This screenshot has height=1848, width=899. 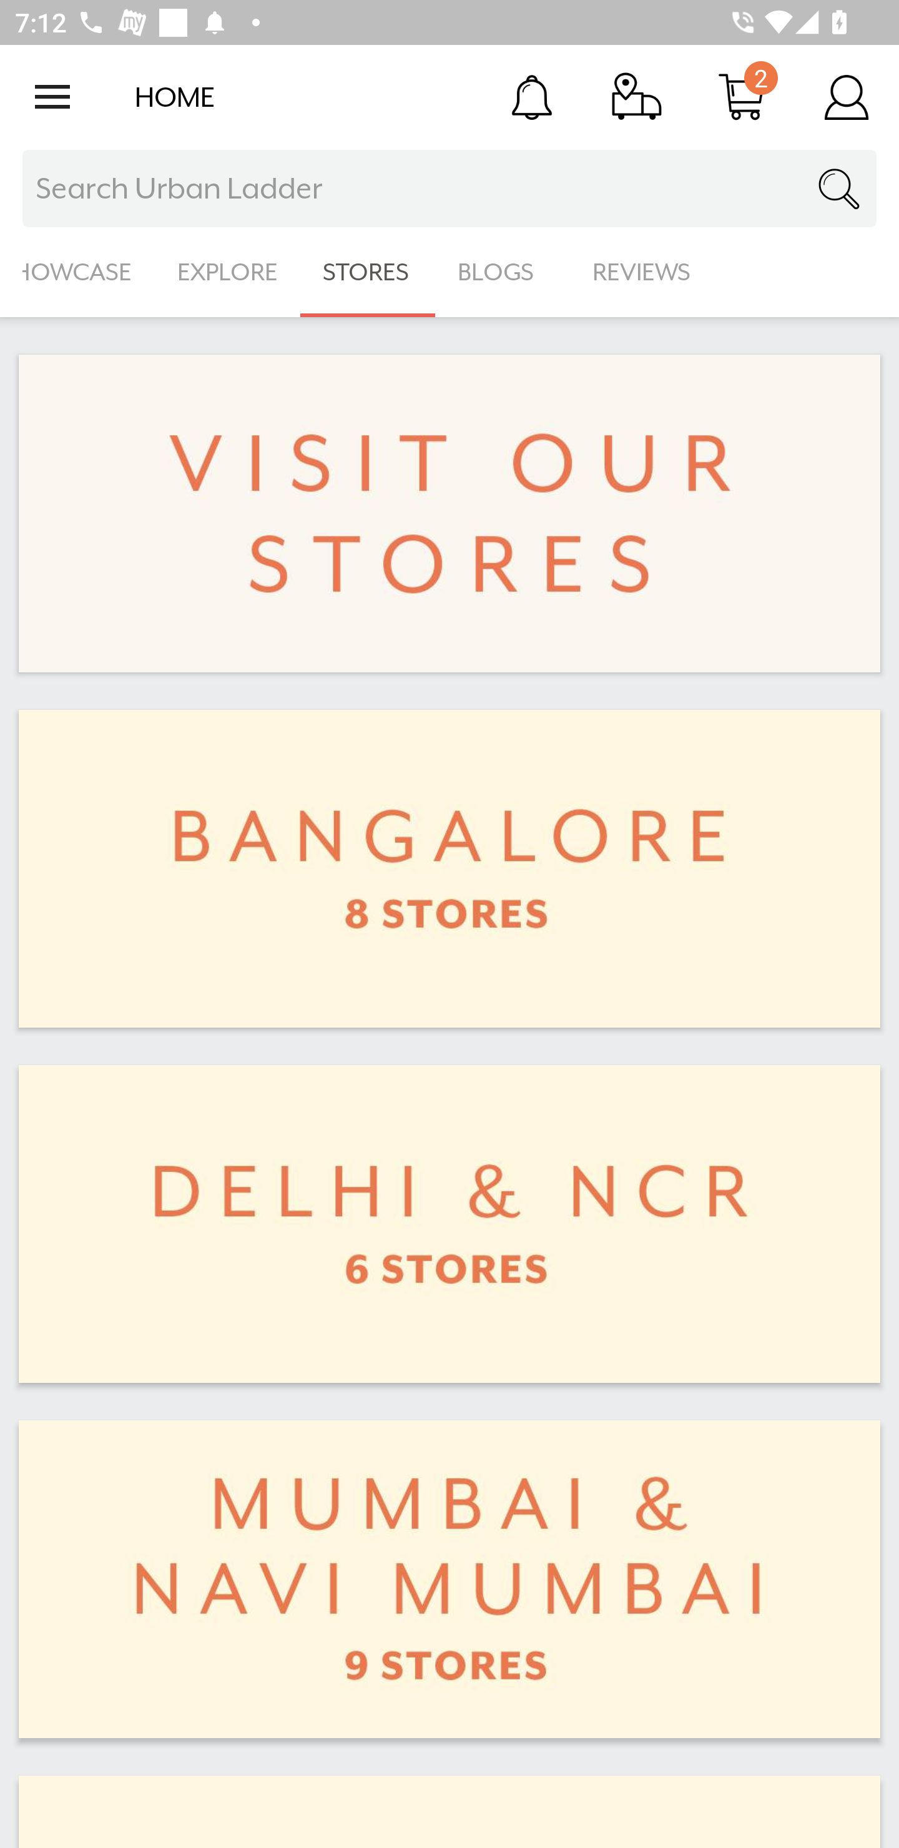 What do you see at coordinates (449, 189) in the screenshot?
I see `Search Urban Ladder ` at bounding box center [449, 189].